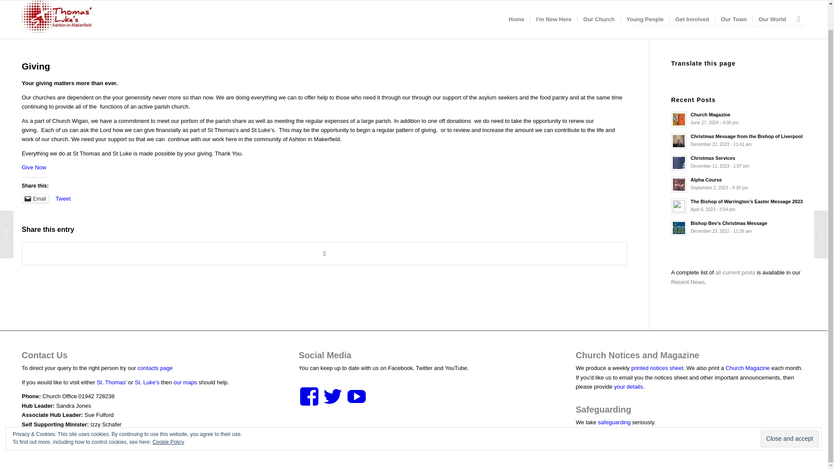 The image size is (834, 469). I want to click on Our Town, so click(734, 7).